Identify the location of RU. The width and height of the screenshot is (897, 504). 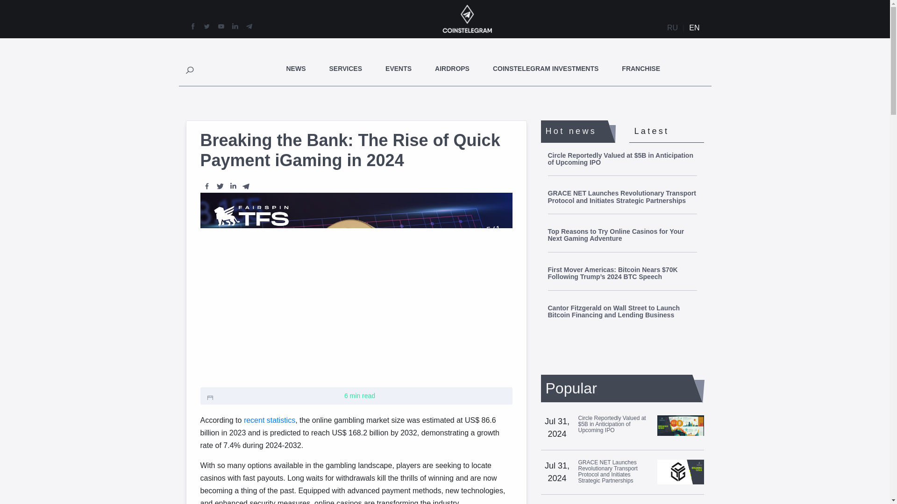
(673, 28).